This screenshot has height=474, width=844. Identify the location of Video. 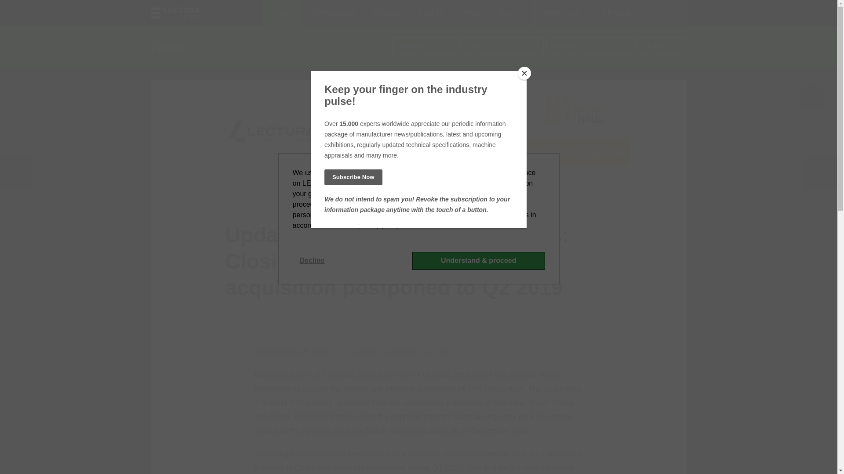
(470, 13).